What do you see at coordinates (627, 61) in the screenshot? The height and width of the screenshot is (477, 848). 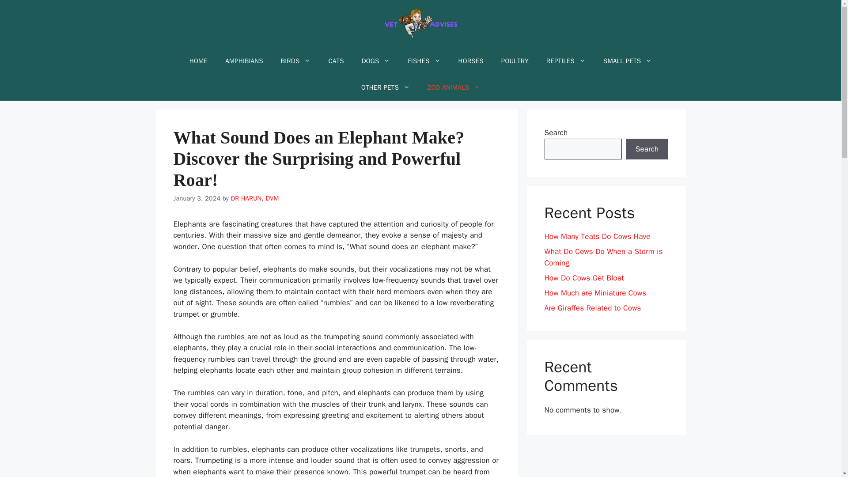 I see `SMALL PETS` at bounding box center [627, 61].